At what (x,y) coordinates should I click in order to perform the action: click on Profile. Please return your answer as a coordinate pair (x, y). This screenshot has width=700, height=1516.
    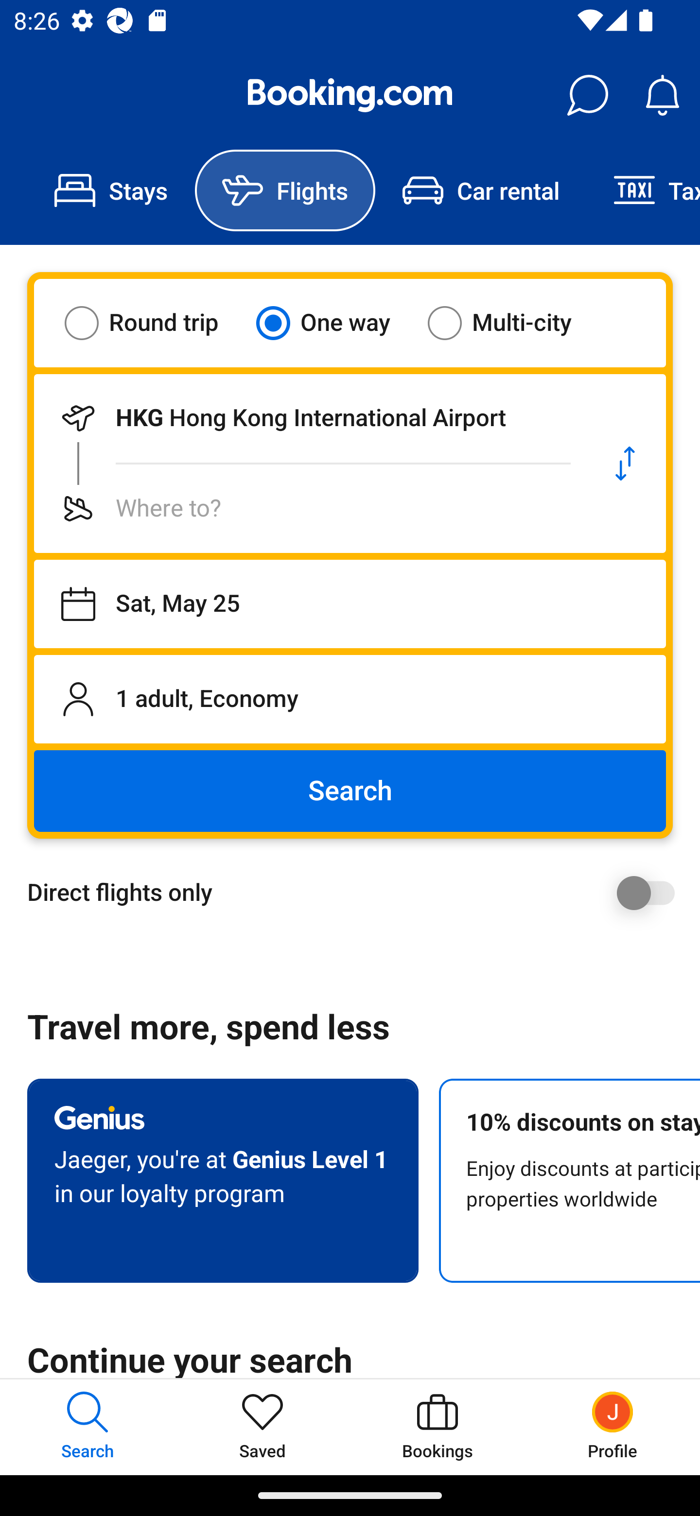
    Looking at the image, I should click on (612, 1427).